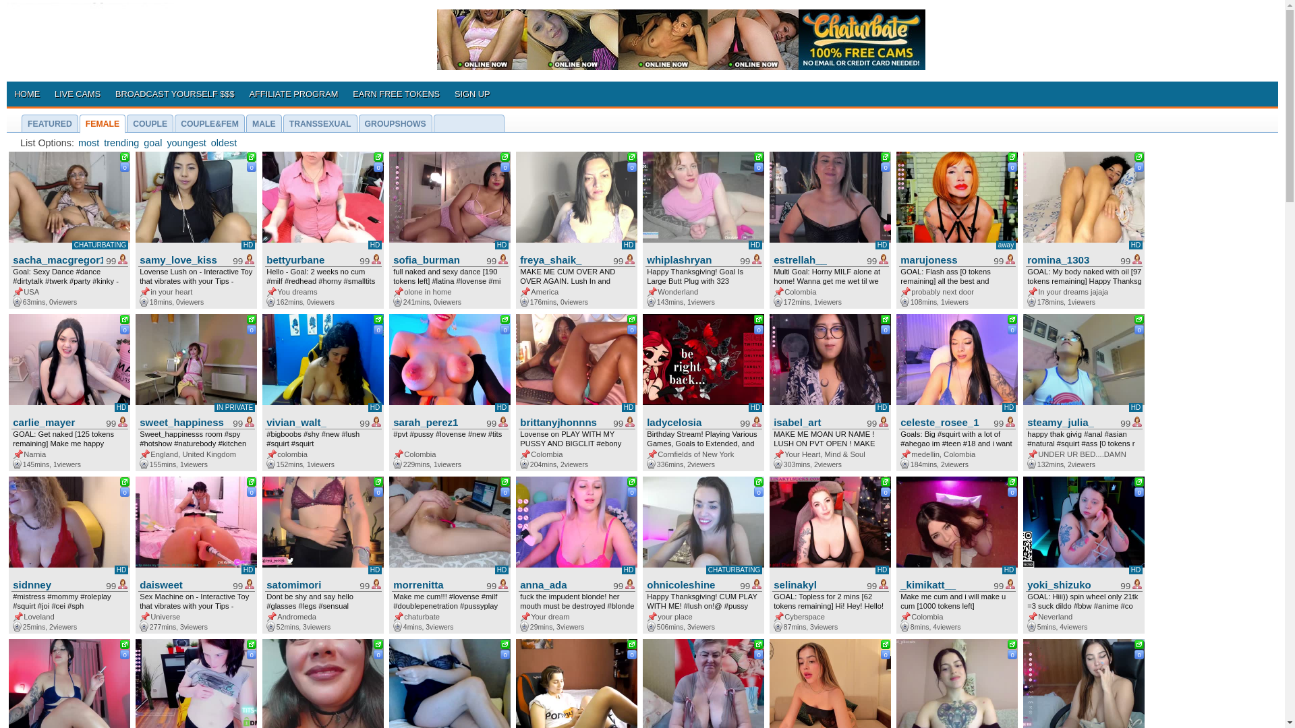  I want to click on     , so click(126, 644).